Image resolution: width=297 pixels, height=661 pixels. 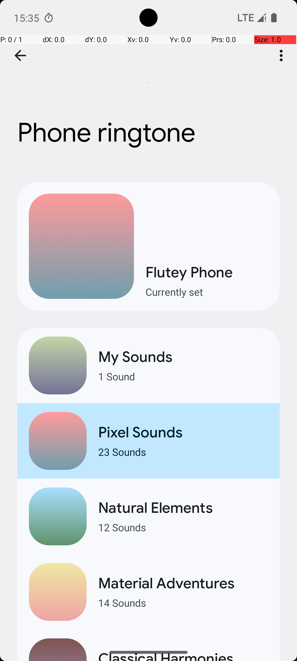 What do you see at coordinates (183, 527) in the screenshot?
I see `12 Sounds` at bounding box center [183, 527].